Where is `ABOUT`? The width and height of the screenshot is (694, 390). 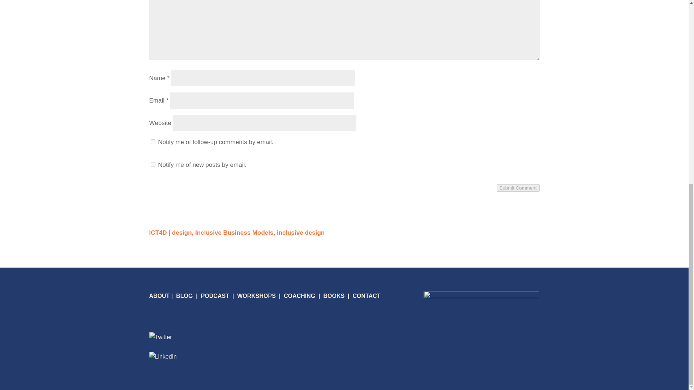
ABOUT is located at coordinates (159, 296).